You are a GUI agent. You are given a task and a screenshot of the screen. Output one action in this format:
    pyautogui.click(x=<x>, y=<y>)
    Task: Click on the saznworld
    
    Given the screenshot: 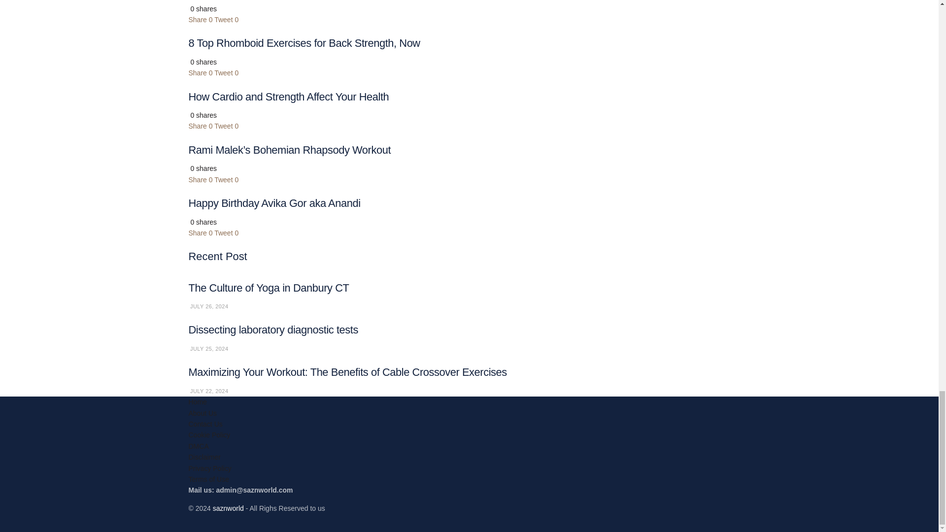 What is the action you would take?
    pyautogui.click(x=229, y=508)
    